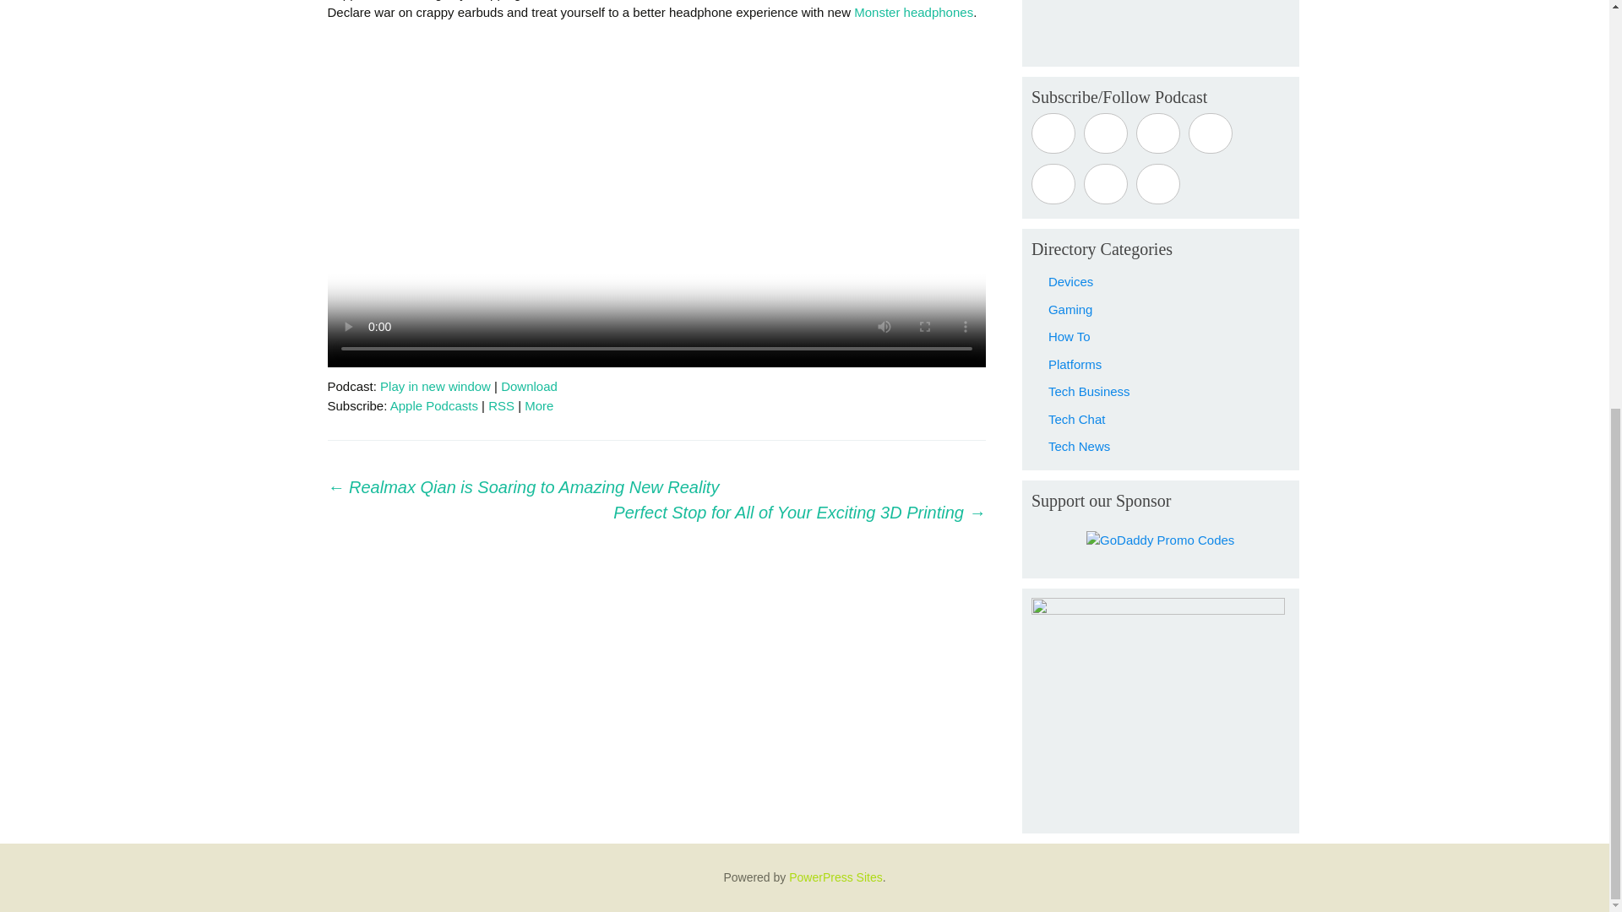  What do you see at coordinates (529, 386) in the screenshot?
I see `Download` at bounding box center [529, 386].